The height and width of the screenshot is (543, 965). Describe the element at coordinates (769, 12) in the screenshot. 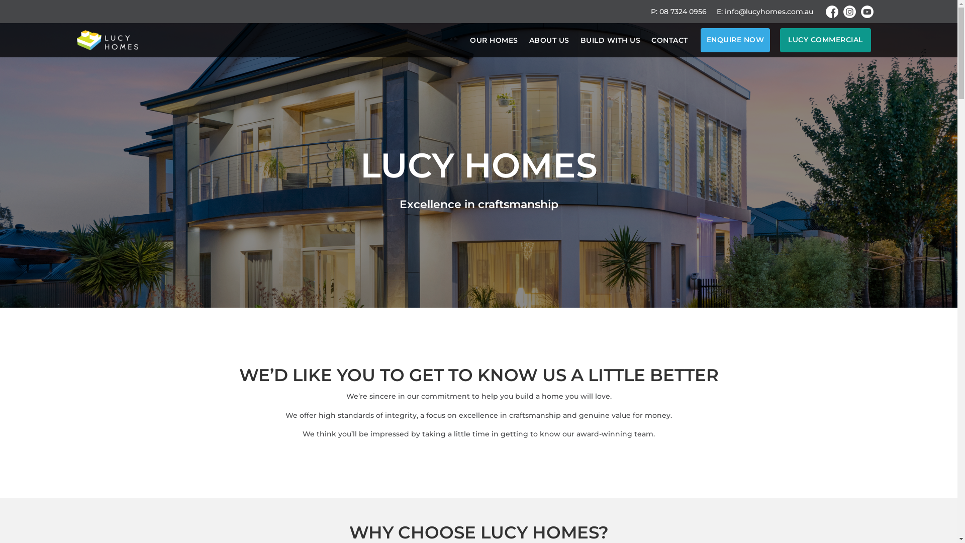

I see `info@lucyhomes.com.au` at that location.